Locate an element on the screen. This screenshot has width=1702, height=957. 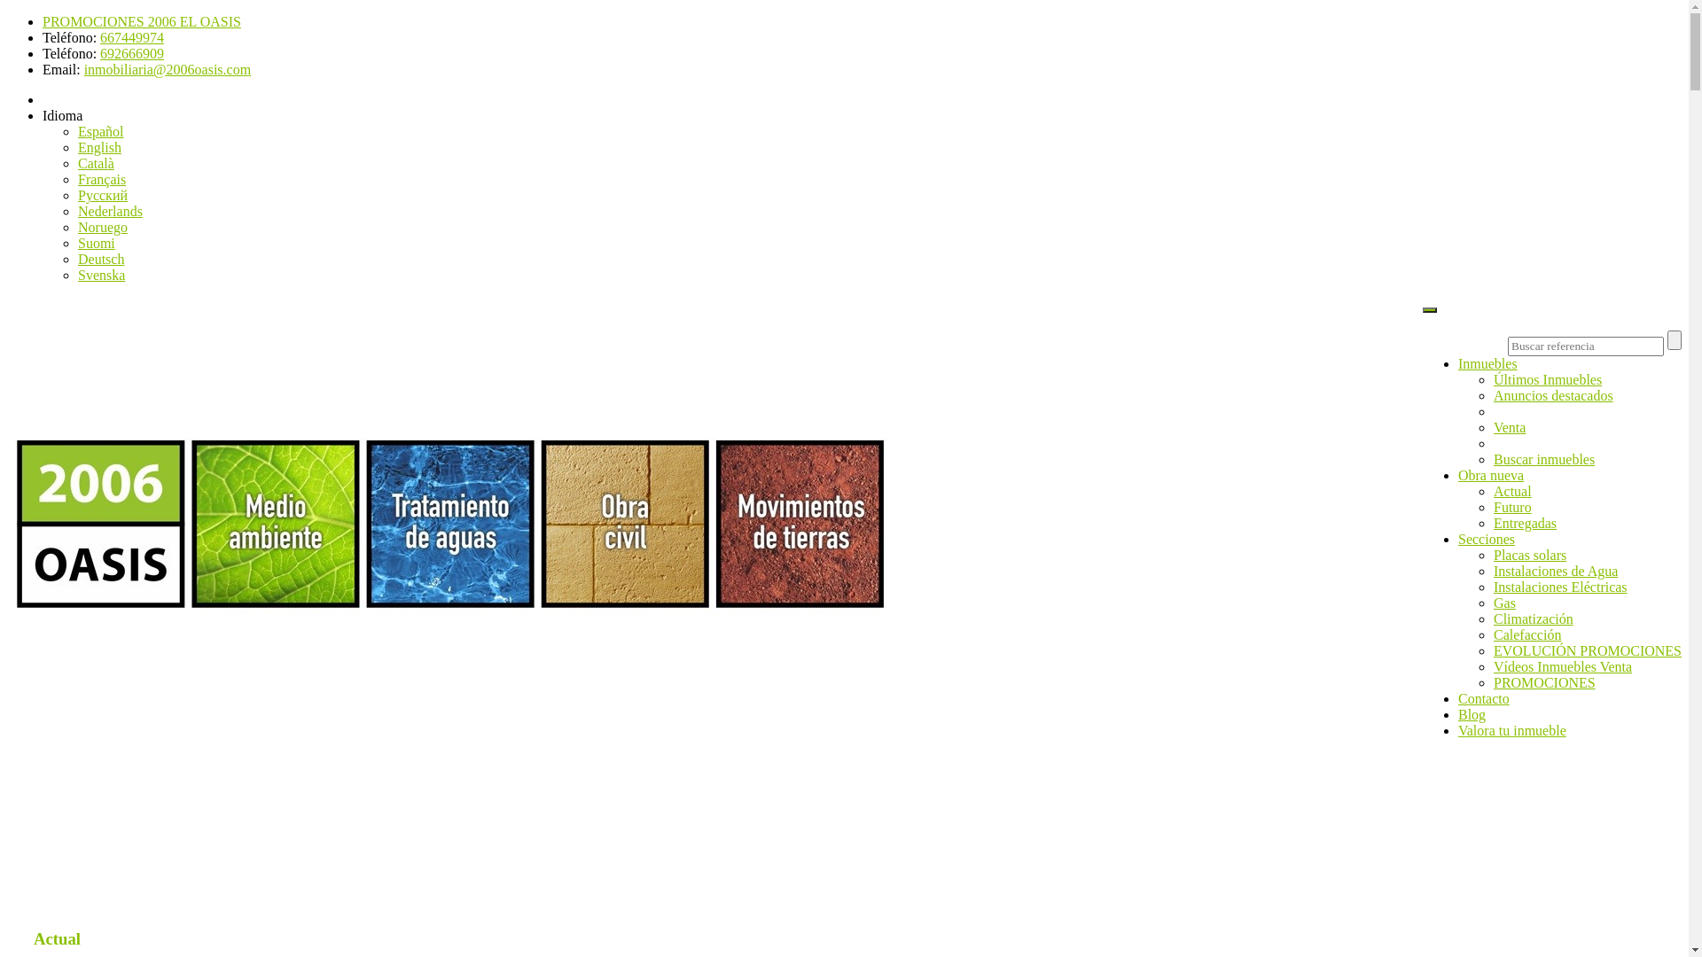
inmobiliaria@2006oasis.com is located at coordinates (168, 69).